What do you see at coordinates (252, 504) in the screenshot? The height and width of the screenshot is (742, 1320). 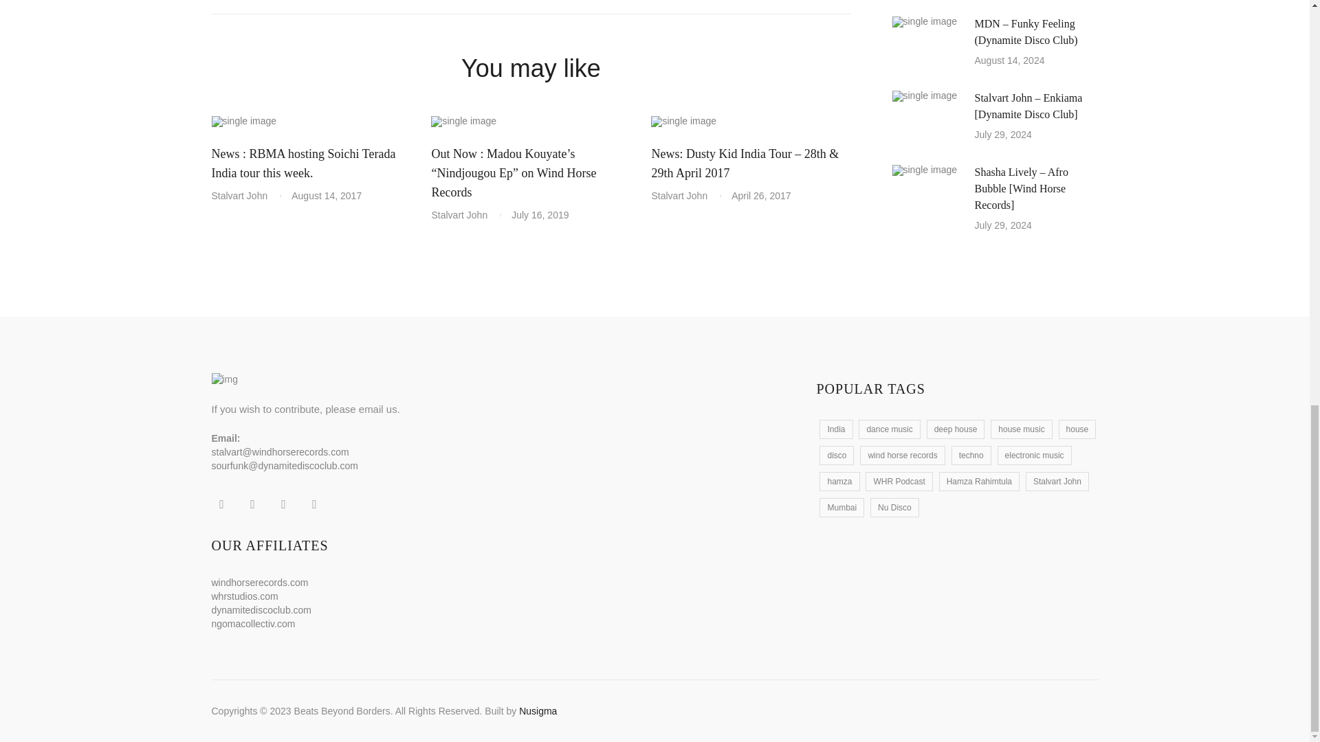 I see `ion-social-twitter` at bounding box center [252, 504].